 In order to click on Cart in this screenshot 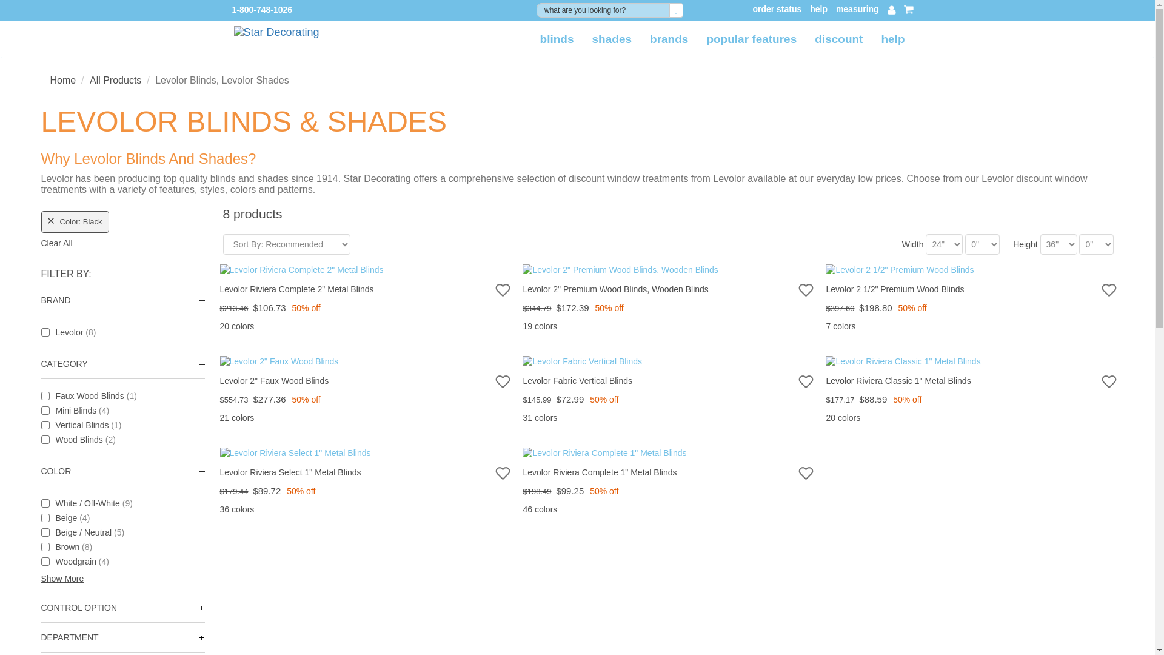, I will do `click(909, 9)`.